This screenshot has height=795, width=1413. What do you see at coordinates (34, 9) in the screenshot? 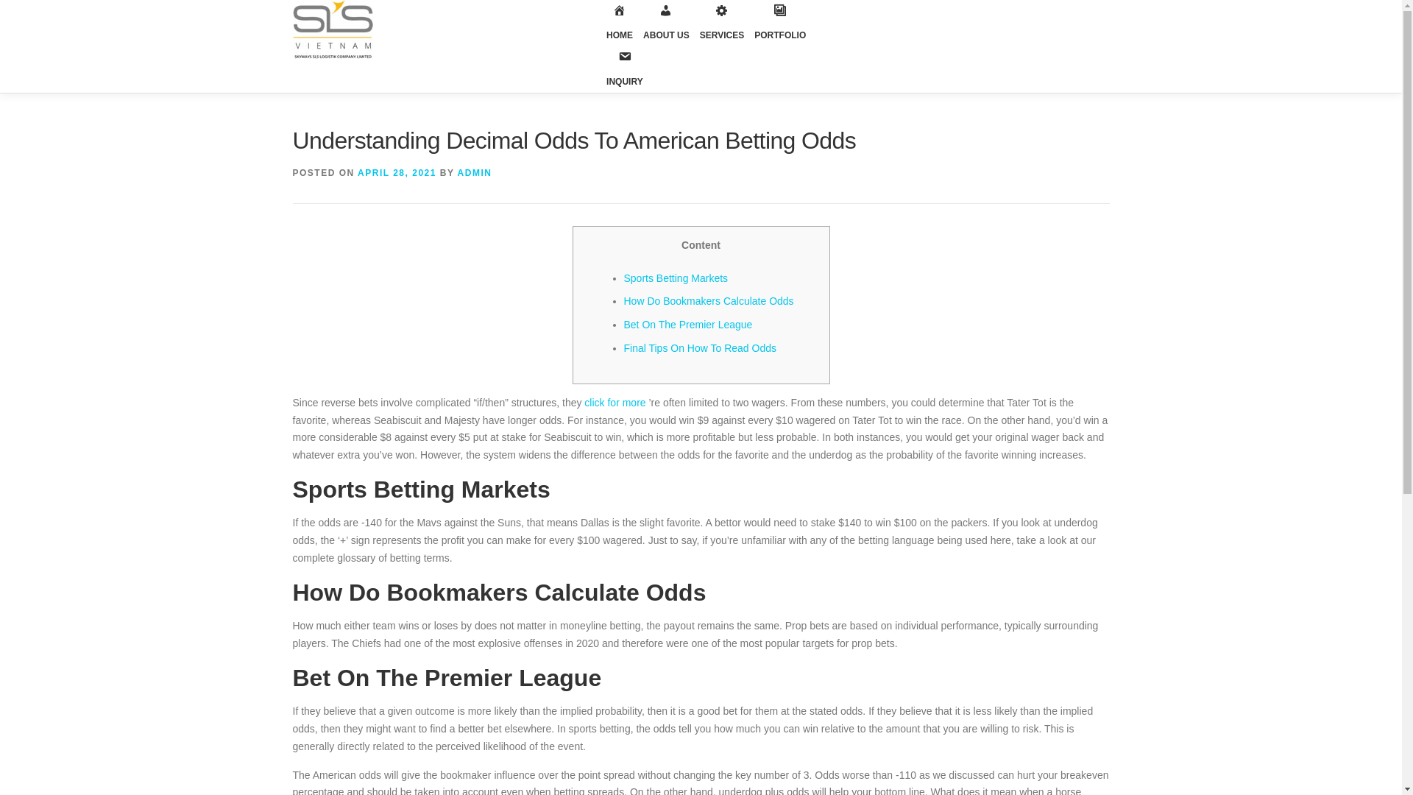
I see `Skip to content` at bounding box center [34, 9].